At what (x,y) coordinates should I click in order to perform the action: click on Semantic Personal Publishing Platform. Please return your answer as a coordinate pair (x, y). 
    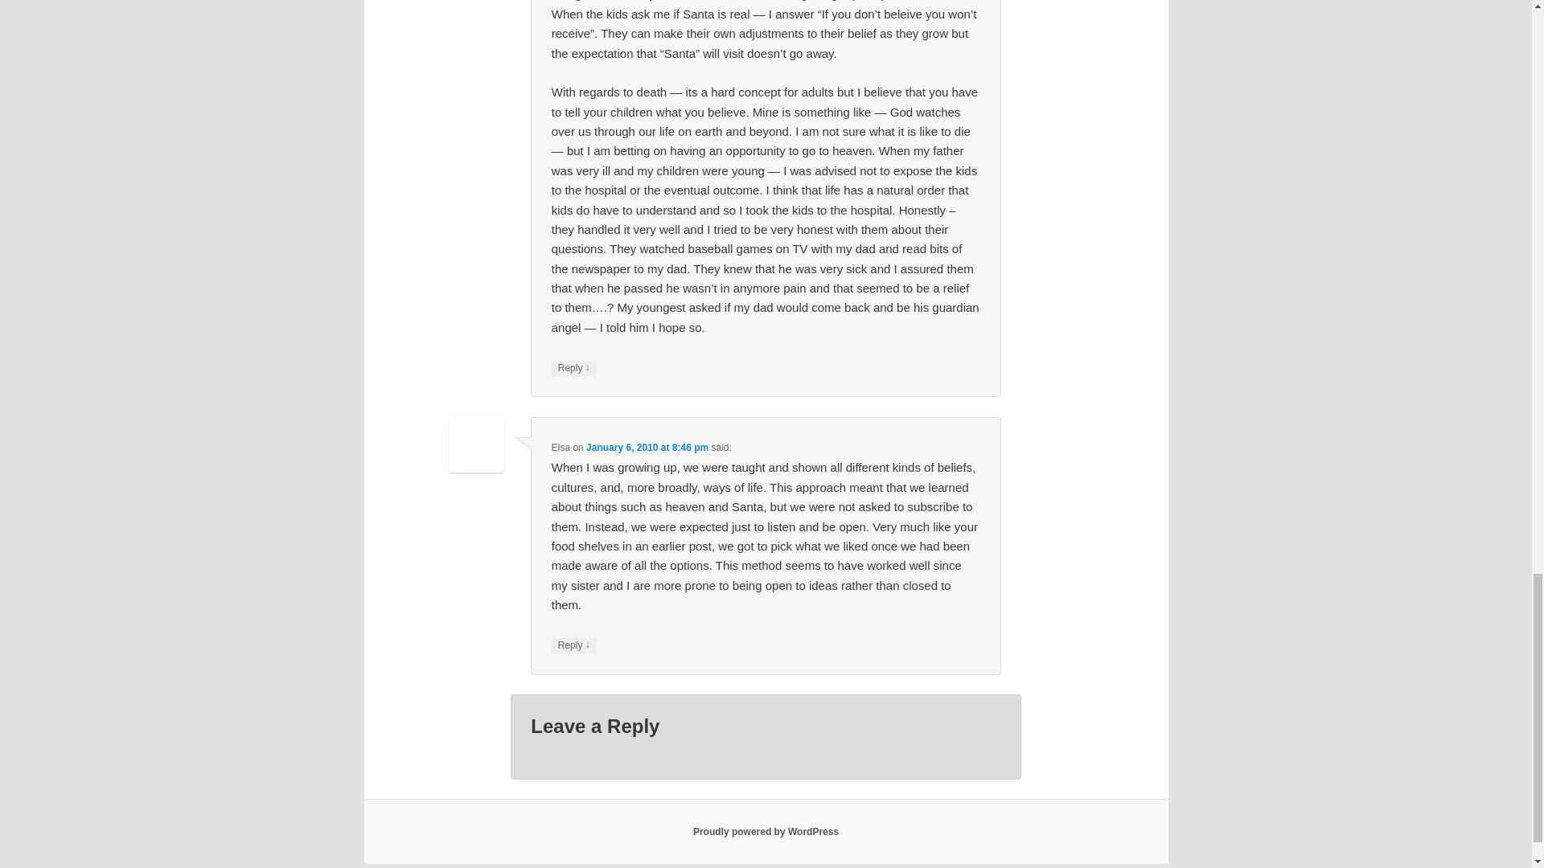
    Looking at the image, I should click on (766, 832).